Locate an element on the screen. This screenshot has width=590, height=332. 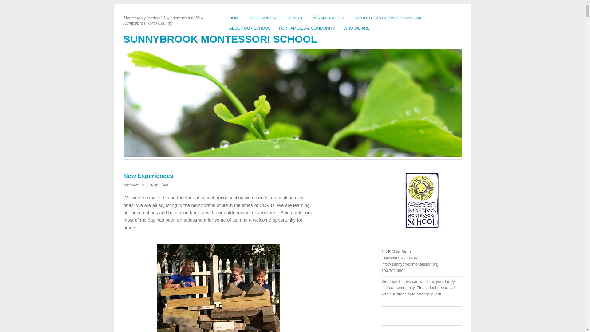
building is located at coordinates (219, 288).